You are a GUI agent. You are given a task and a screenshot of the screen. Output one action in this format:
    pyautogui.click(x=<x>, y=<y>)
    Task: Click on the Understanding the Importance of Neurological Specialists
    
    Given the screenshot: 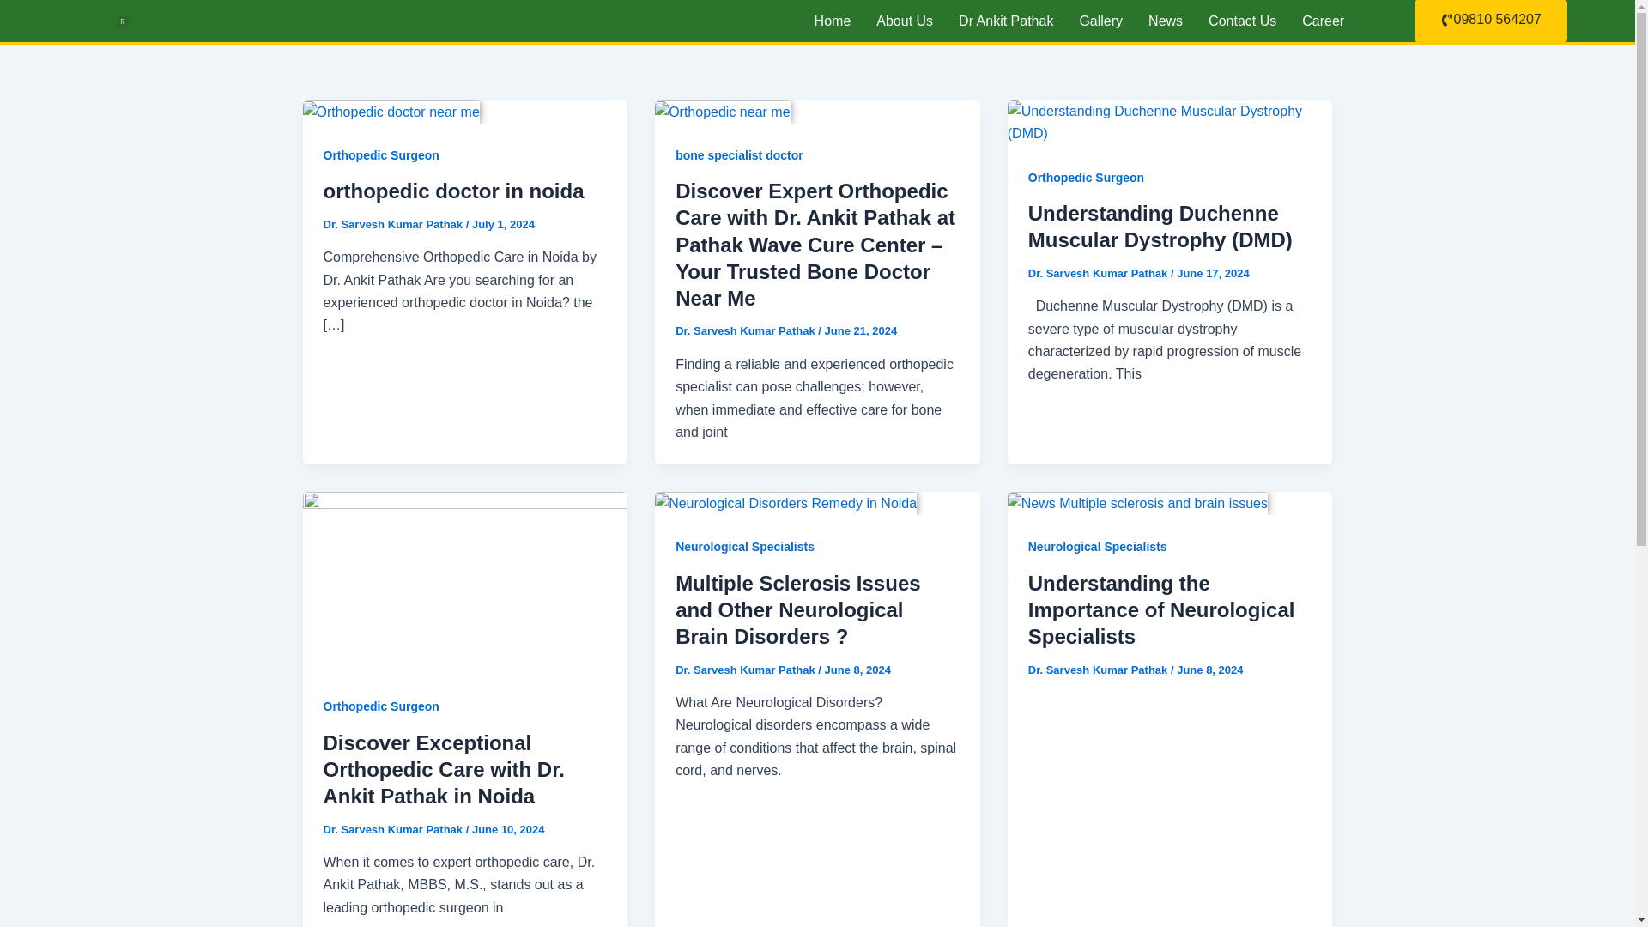 What is the action you would take?
    pyautogui.click(x=1162, y=609)
    